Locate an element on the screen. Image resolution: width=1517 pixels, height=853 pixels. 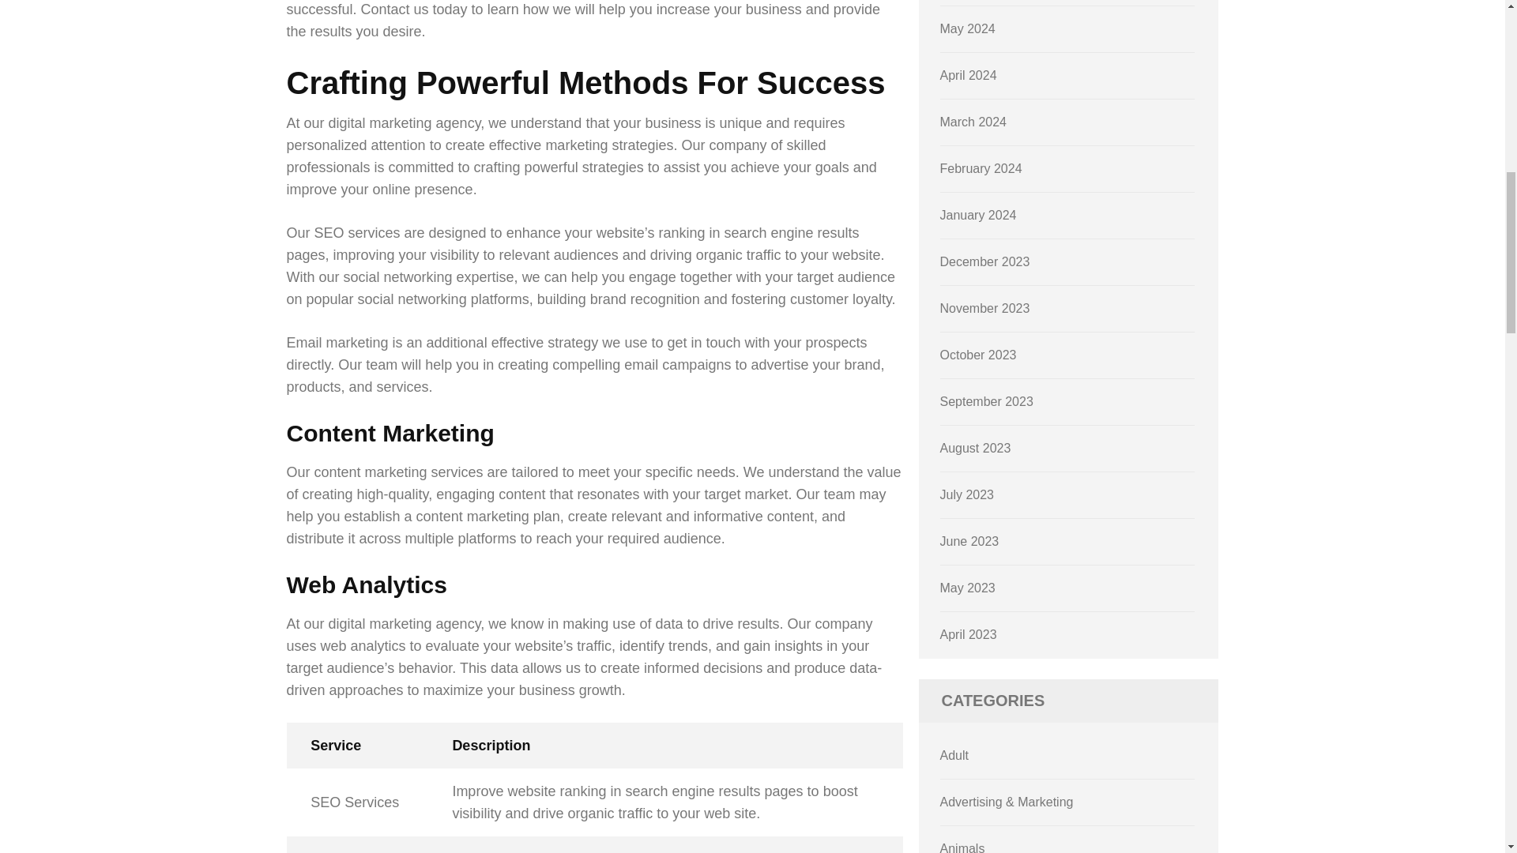
May 2023 is located at coordinates (967, 588).